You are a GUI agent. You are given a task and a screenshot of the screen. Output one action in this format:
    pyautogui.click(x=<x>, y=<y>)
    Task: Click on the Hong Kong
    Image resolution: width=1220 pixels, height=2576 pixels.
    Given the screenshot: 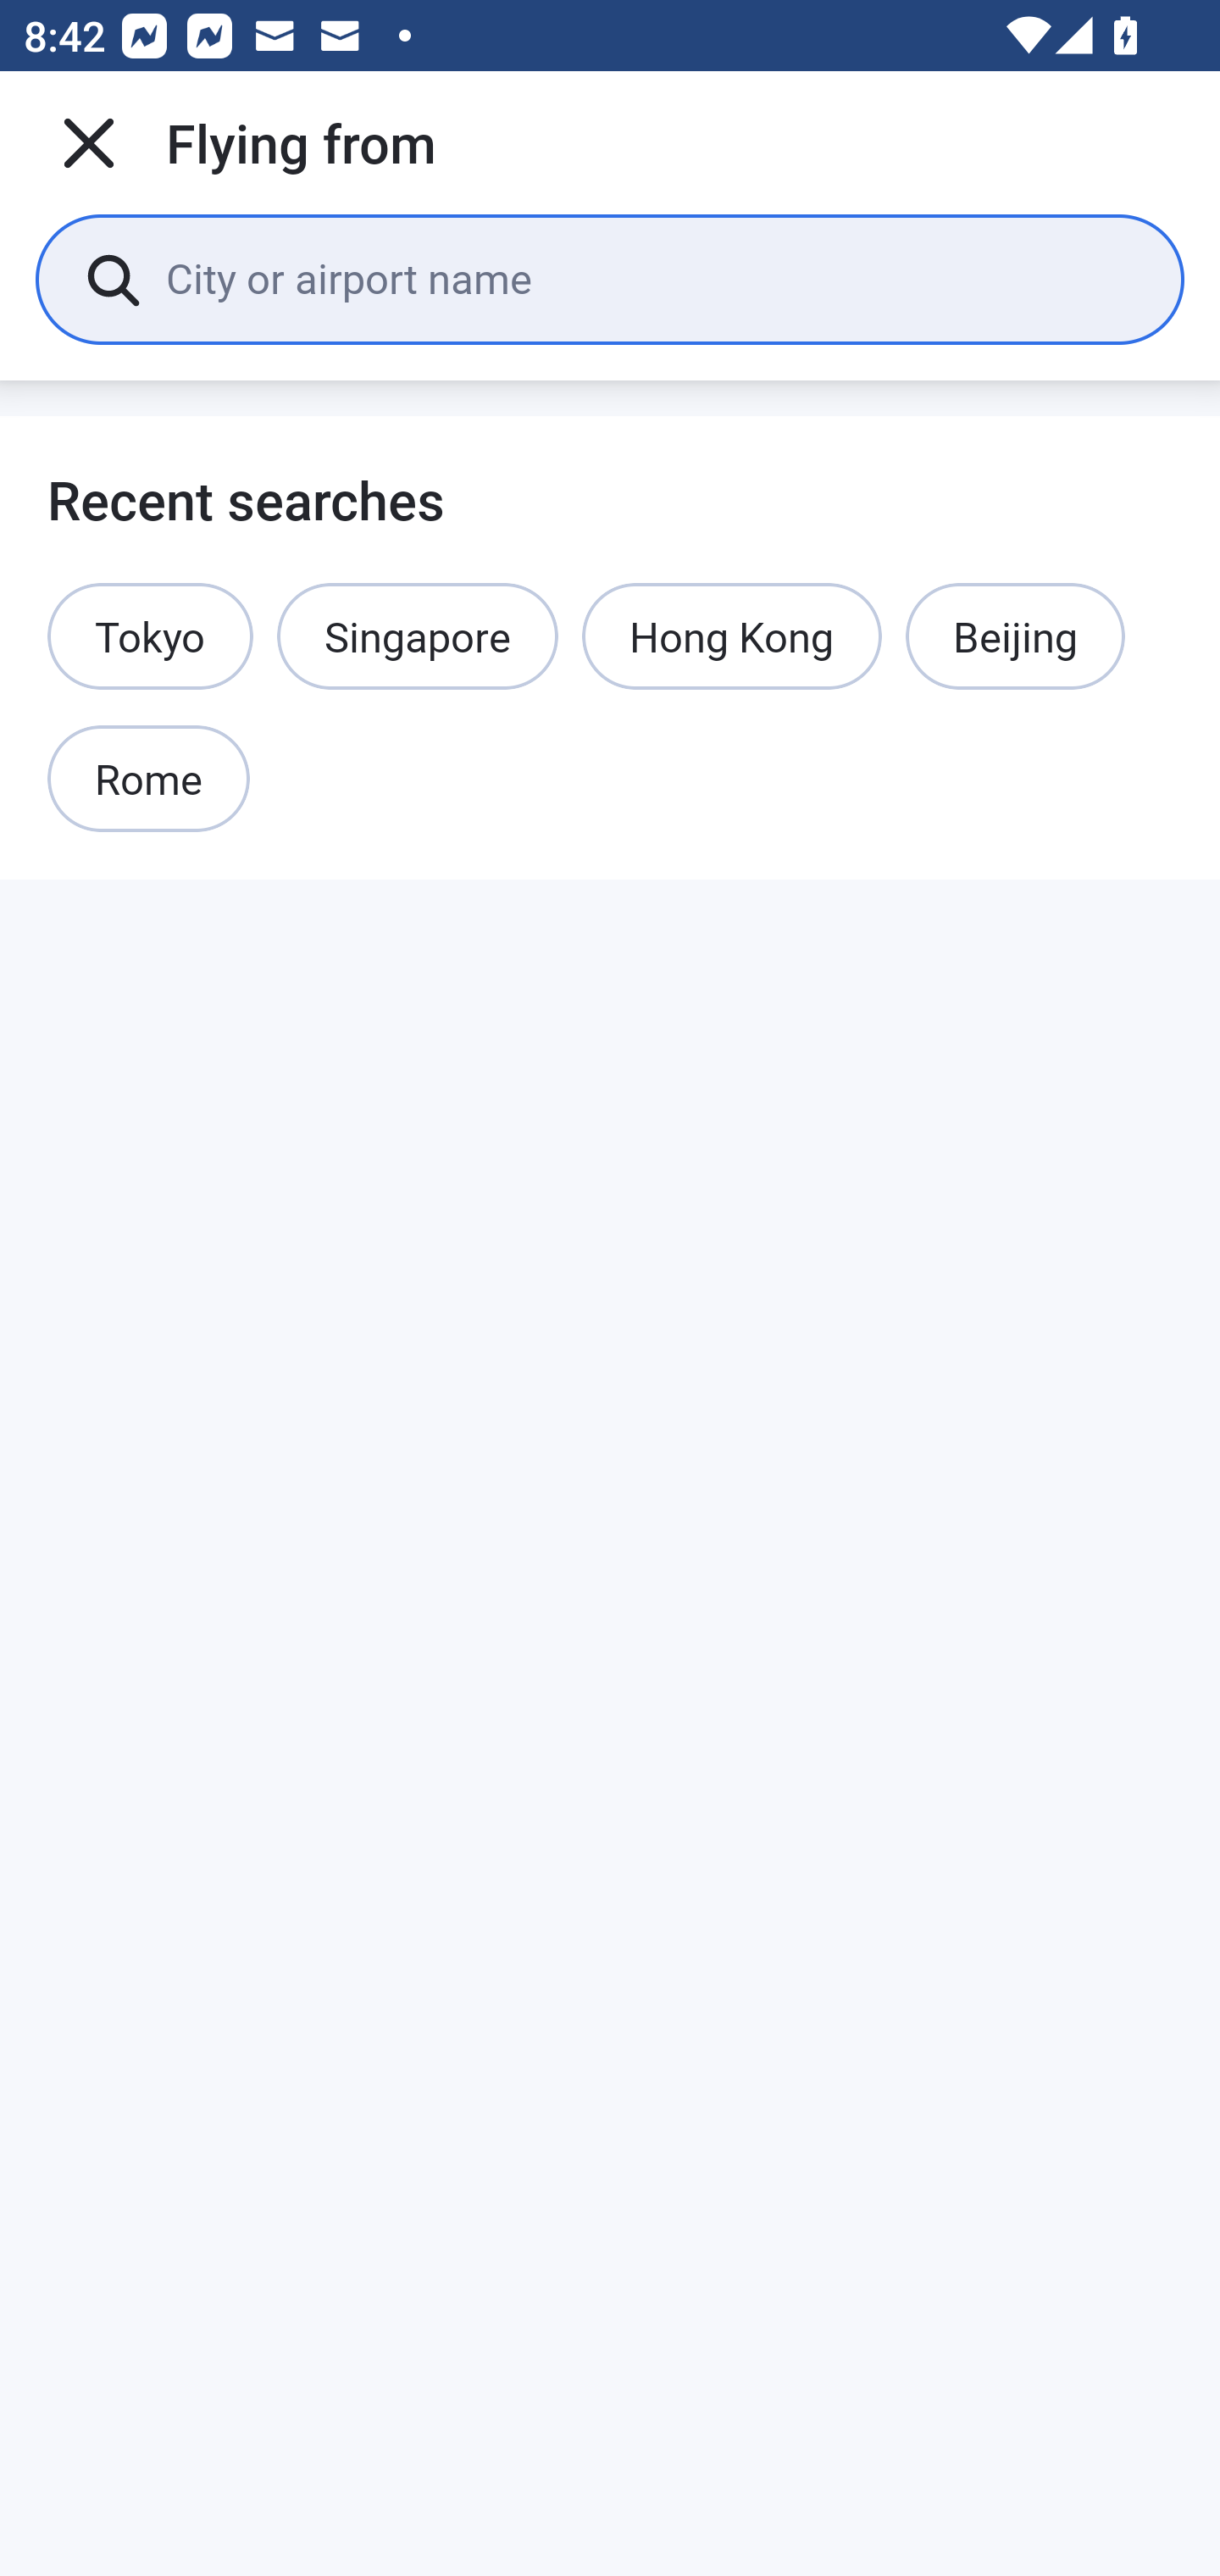 What is the action you would take?
    pyautogui.click(x=732, y=636)
    